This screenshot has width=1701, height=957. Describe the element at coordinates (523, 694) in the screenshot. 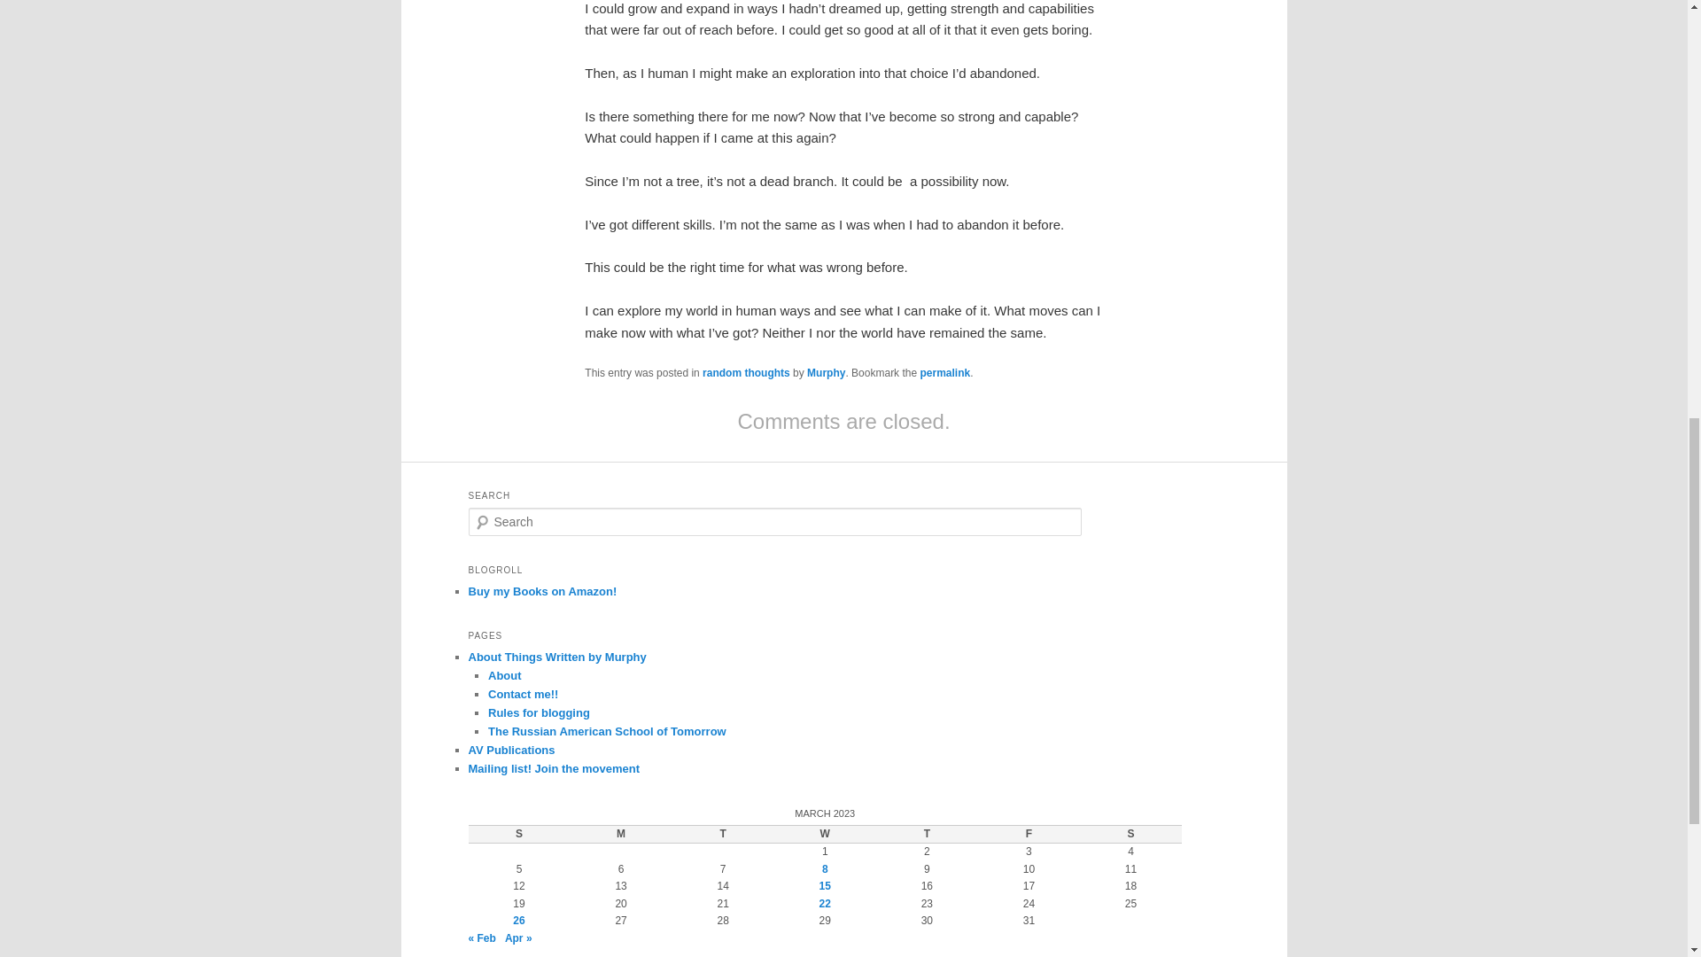

I see `Contact me!!` at that location.